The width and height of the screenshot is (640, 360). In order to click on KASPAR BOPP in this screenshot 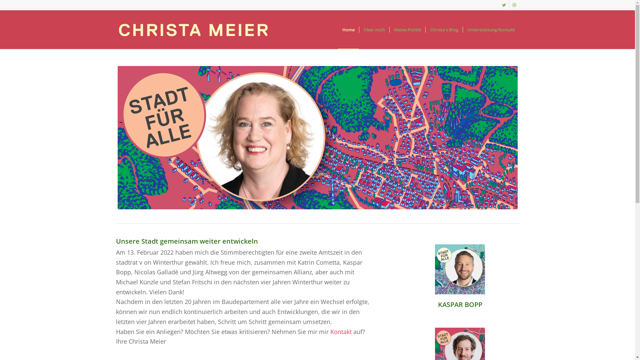, I will do `click(460, 305)`.